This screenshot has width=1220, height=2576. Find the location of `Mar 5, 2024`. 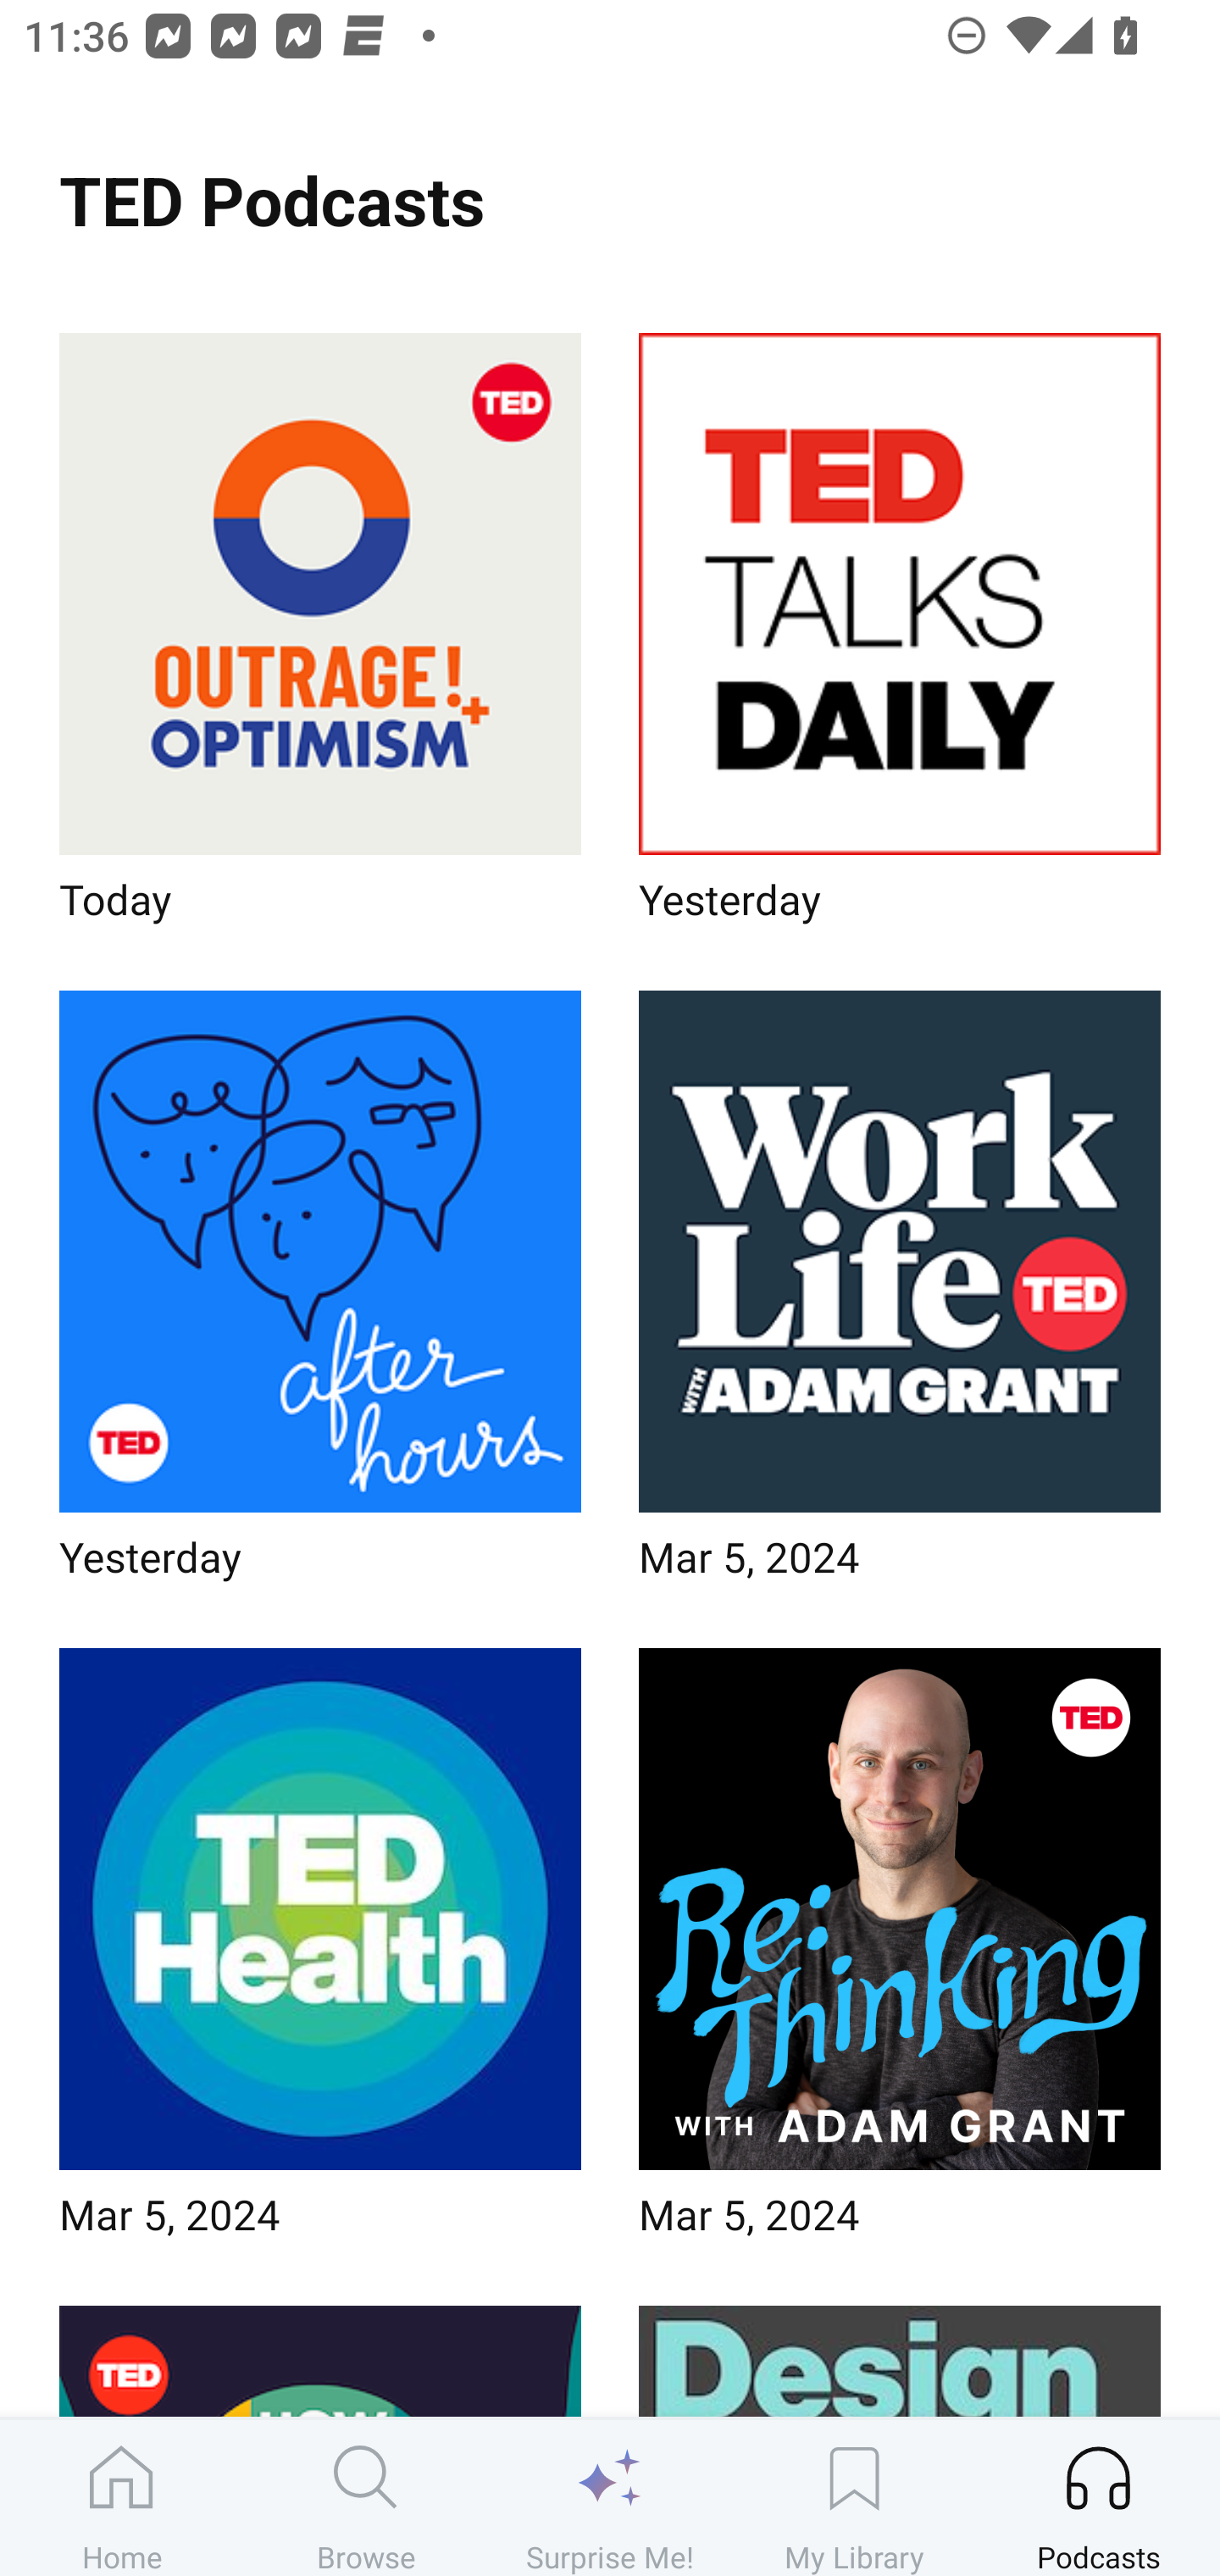

Mar 5, 2024 is located at coordinates (900, 1954).